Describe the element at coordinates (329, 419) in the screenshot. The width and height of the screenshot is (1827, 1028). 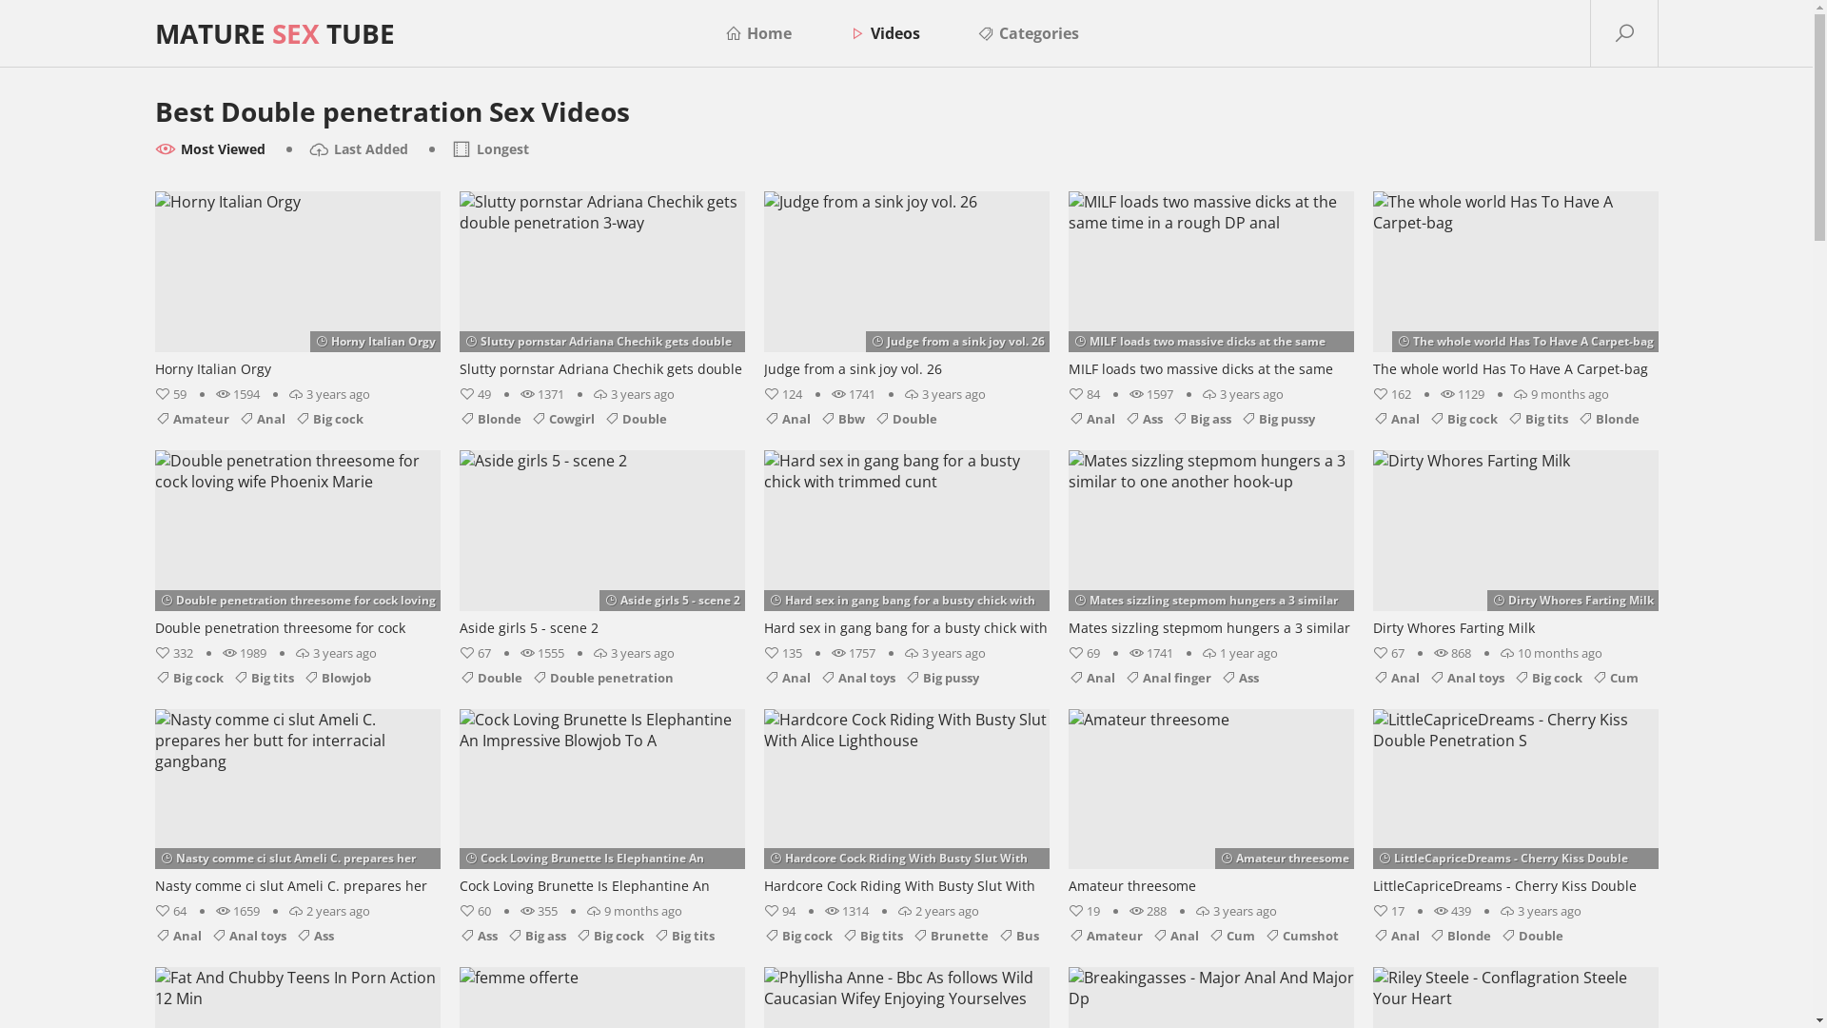
I see `Big cock` at that location.